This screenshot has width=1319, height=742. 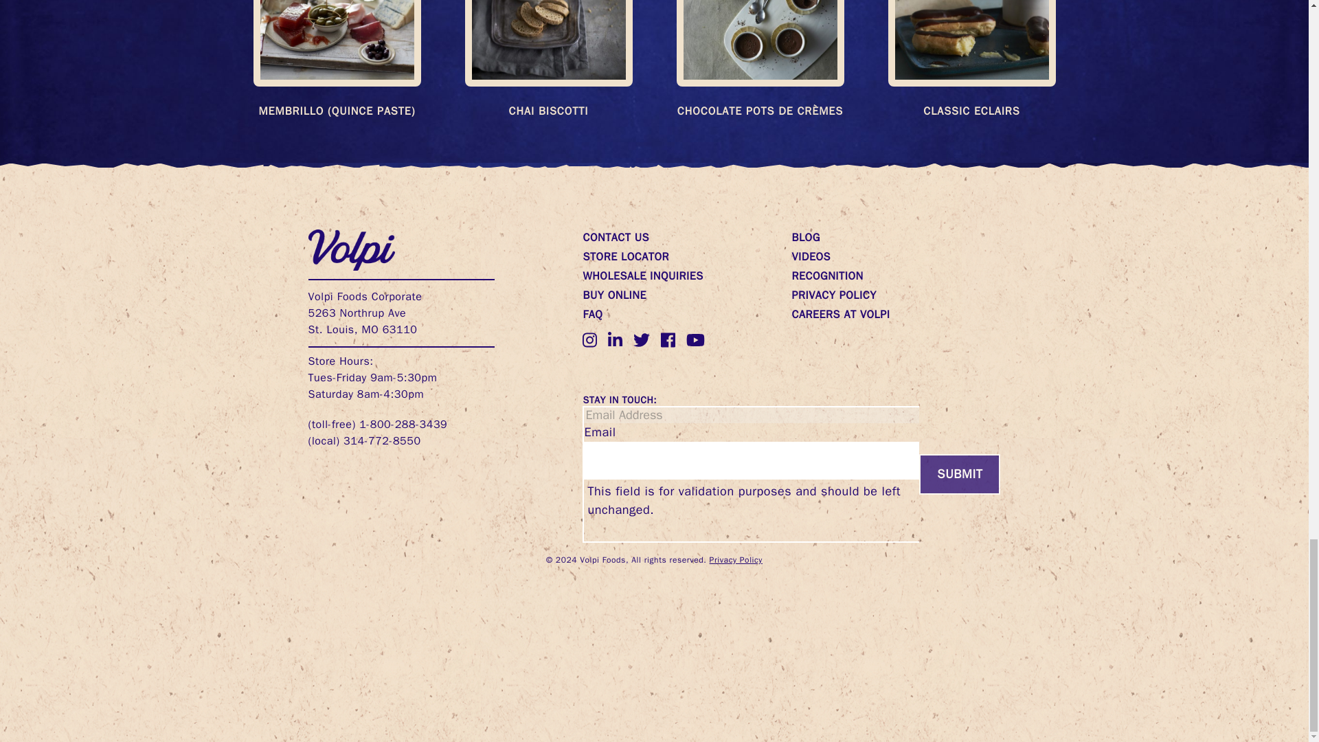 I want to click on Store Locator, so click(x=625, y=257).